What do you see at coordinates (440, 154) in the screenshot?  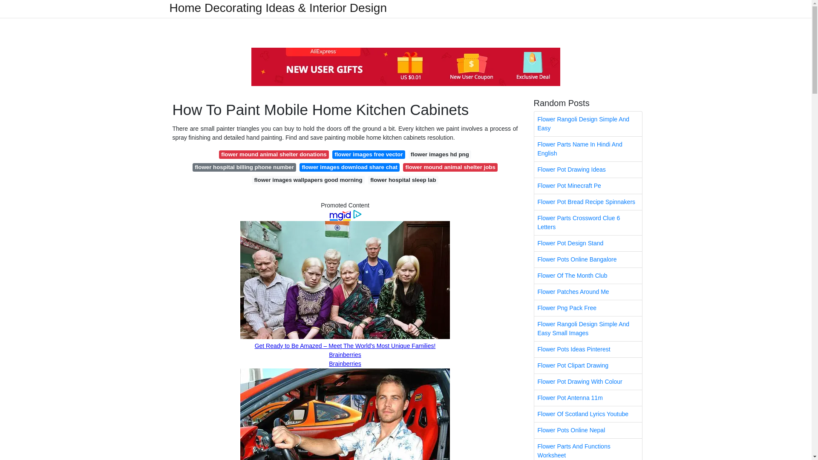 I see `flower images hd png` at bounding box center [440, 154].